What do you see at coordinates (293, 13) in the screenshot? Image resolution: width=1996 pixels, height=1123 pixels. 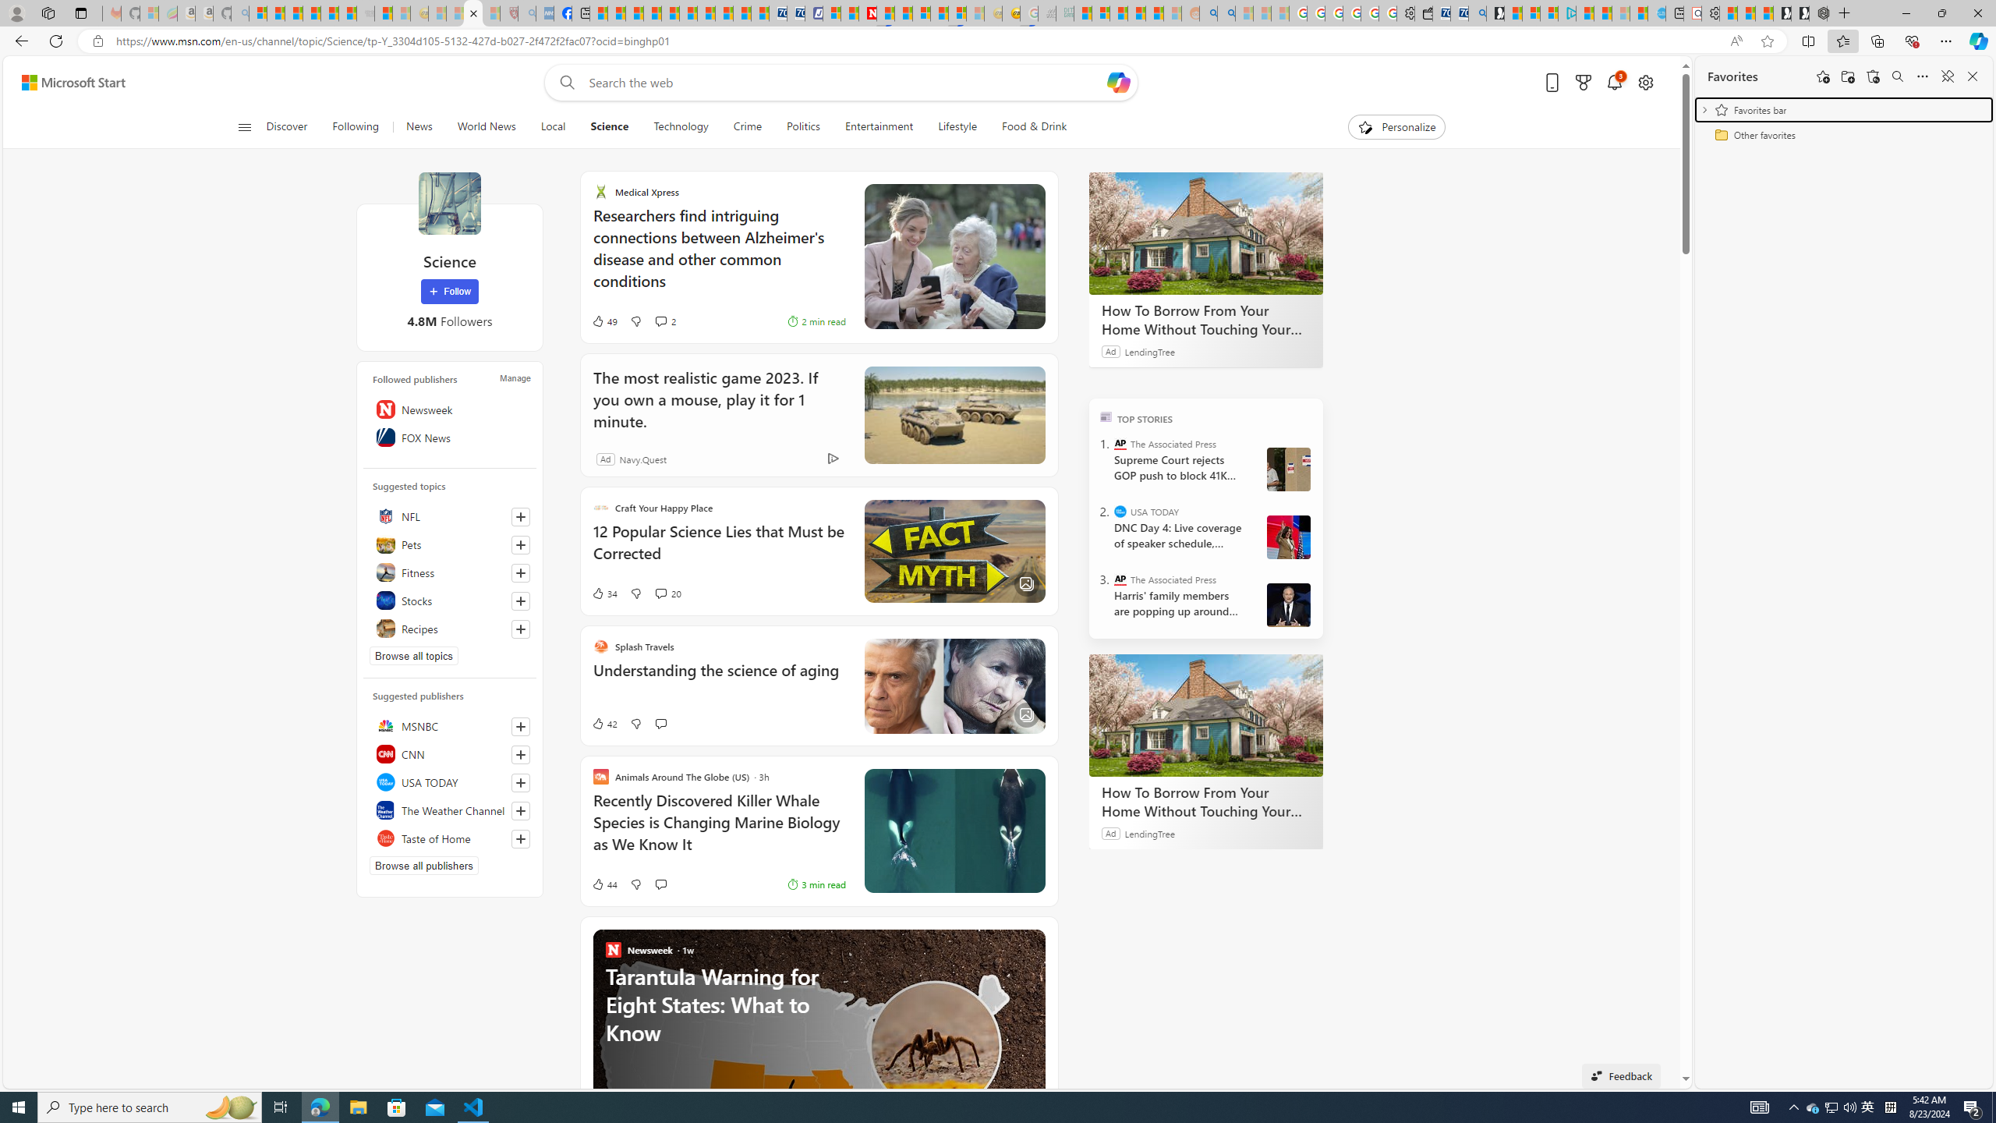 I see `The Weather Channel - MSN` at bounding box center [293, 13].